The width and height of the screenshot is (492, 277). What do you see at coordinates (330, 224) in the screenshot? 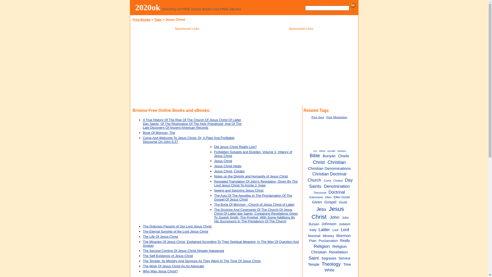
I see `Johnson` at bounding box center [330, 224].